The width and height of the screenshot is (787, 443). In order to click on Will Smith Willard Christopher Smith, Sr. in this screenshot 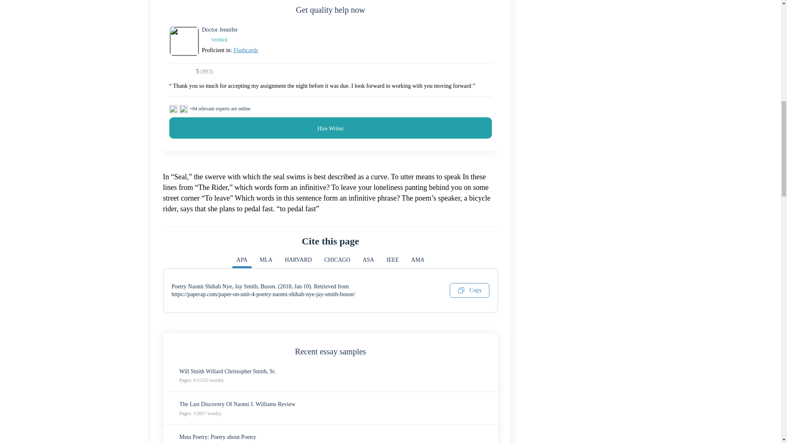, I will do `click(227, 371)`.